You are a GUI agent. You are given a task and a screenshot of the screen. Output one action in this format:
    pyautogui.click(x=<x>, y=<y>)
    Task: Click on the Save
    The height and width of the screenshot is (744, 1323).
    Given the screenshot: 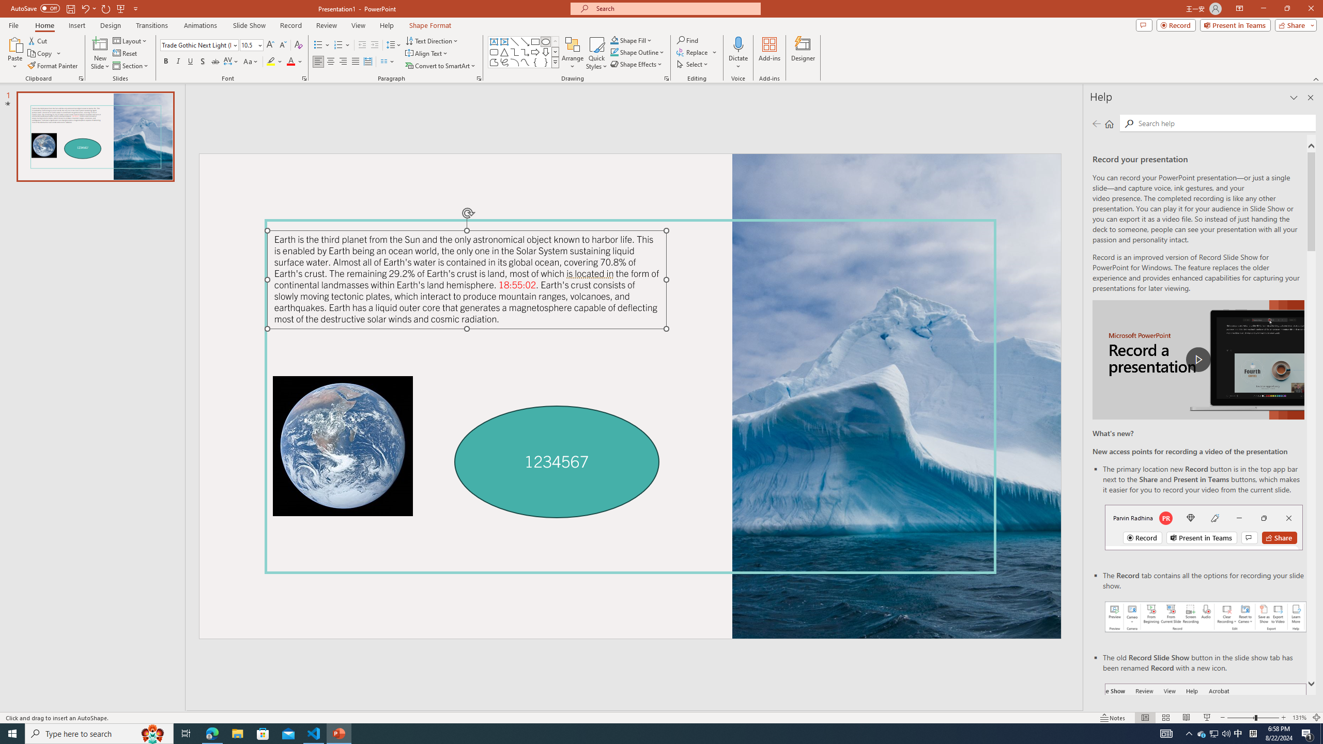 What is the action you would take?
    pyautogui.click(x=70, y=8)
    